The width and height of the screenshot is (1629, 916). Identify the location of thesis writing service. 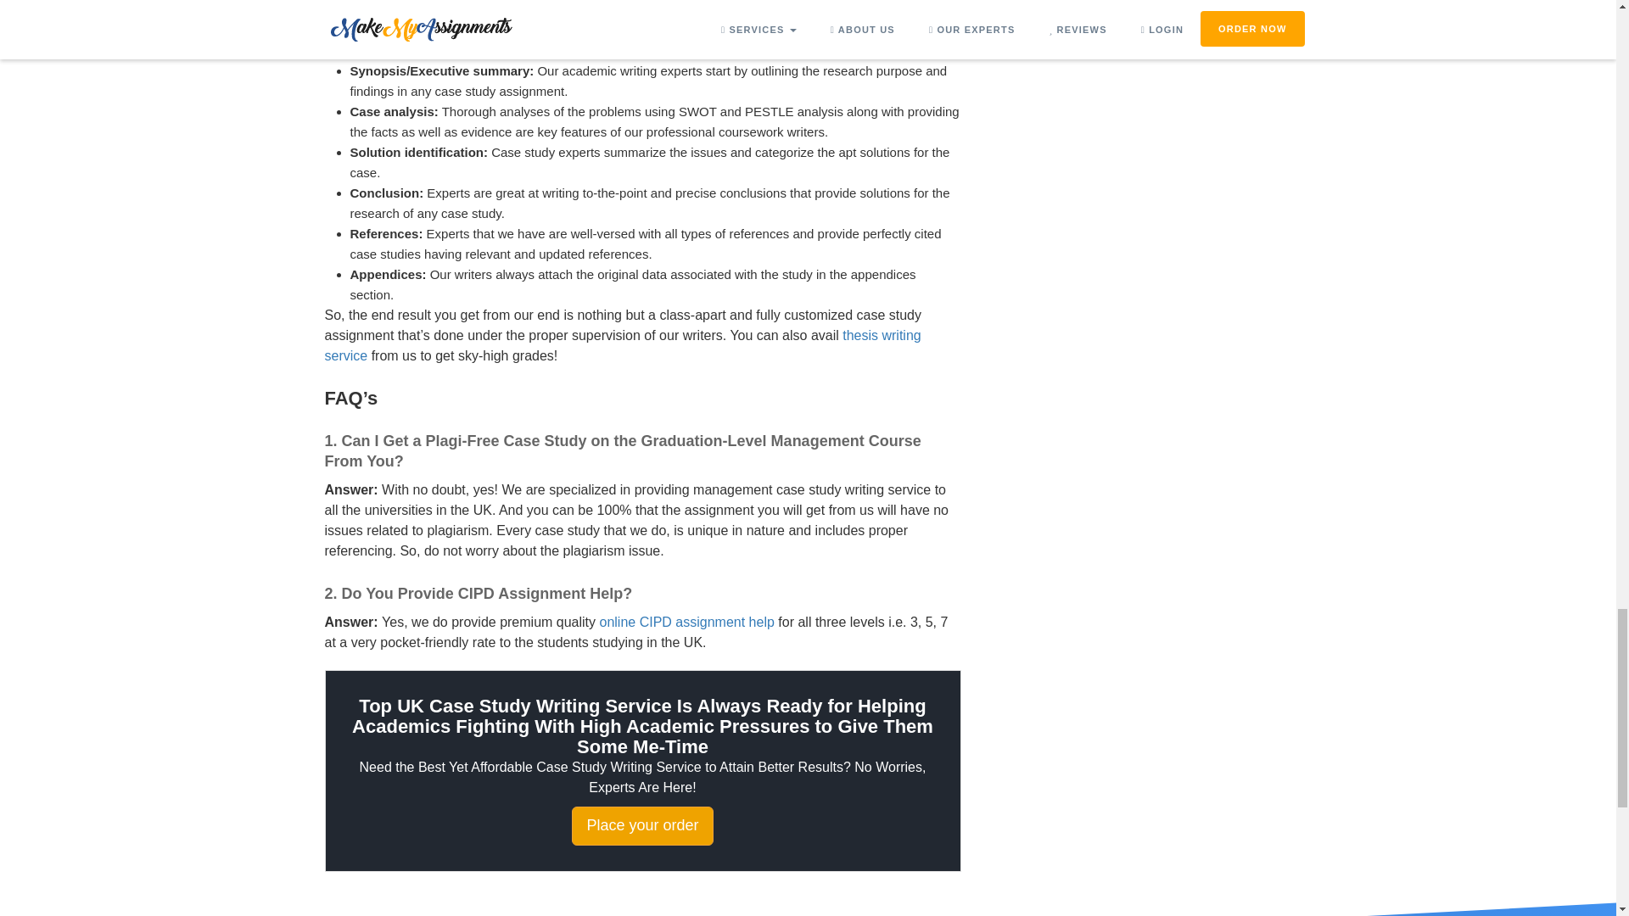
(622, 344).